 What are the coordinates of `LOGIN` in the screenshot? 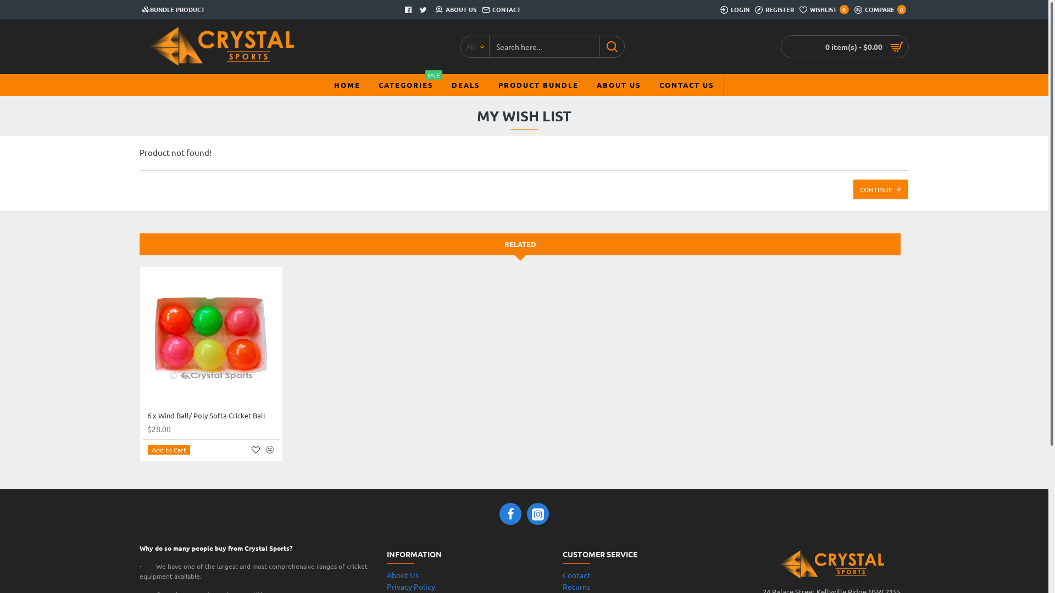 It's located at (735, 10).